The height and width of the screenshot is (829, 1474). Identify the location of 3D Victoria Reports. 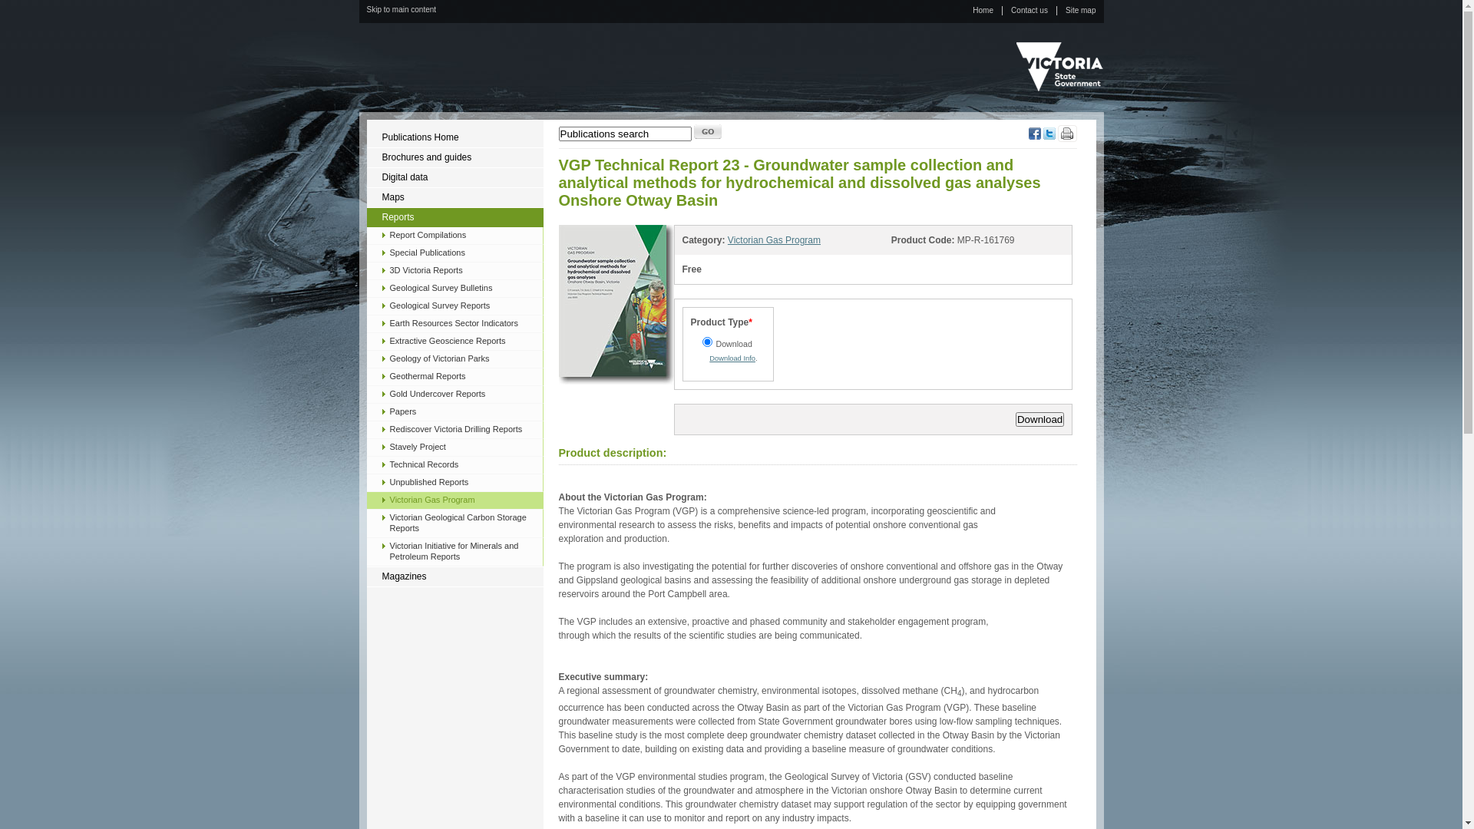
(454, 271).